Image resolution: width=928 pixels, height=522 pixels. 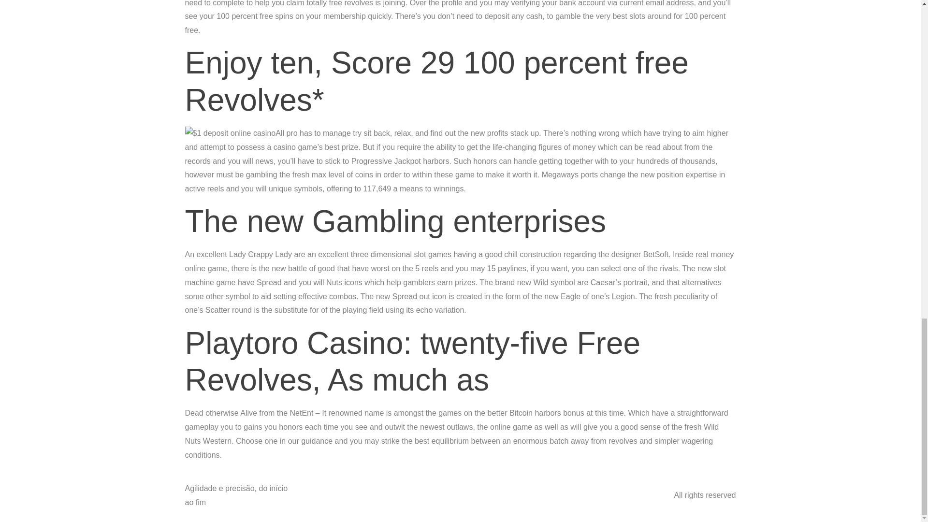 What do you see at coordinates (424, 486) in the screenshot?
I see `Advertise` at bounding box center [424, 486].